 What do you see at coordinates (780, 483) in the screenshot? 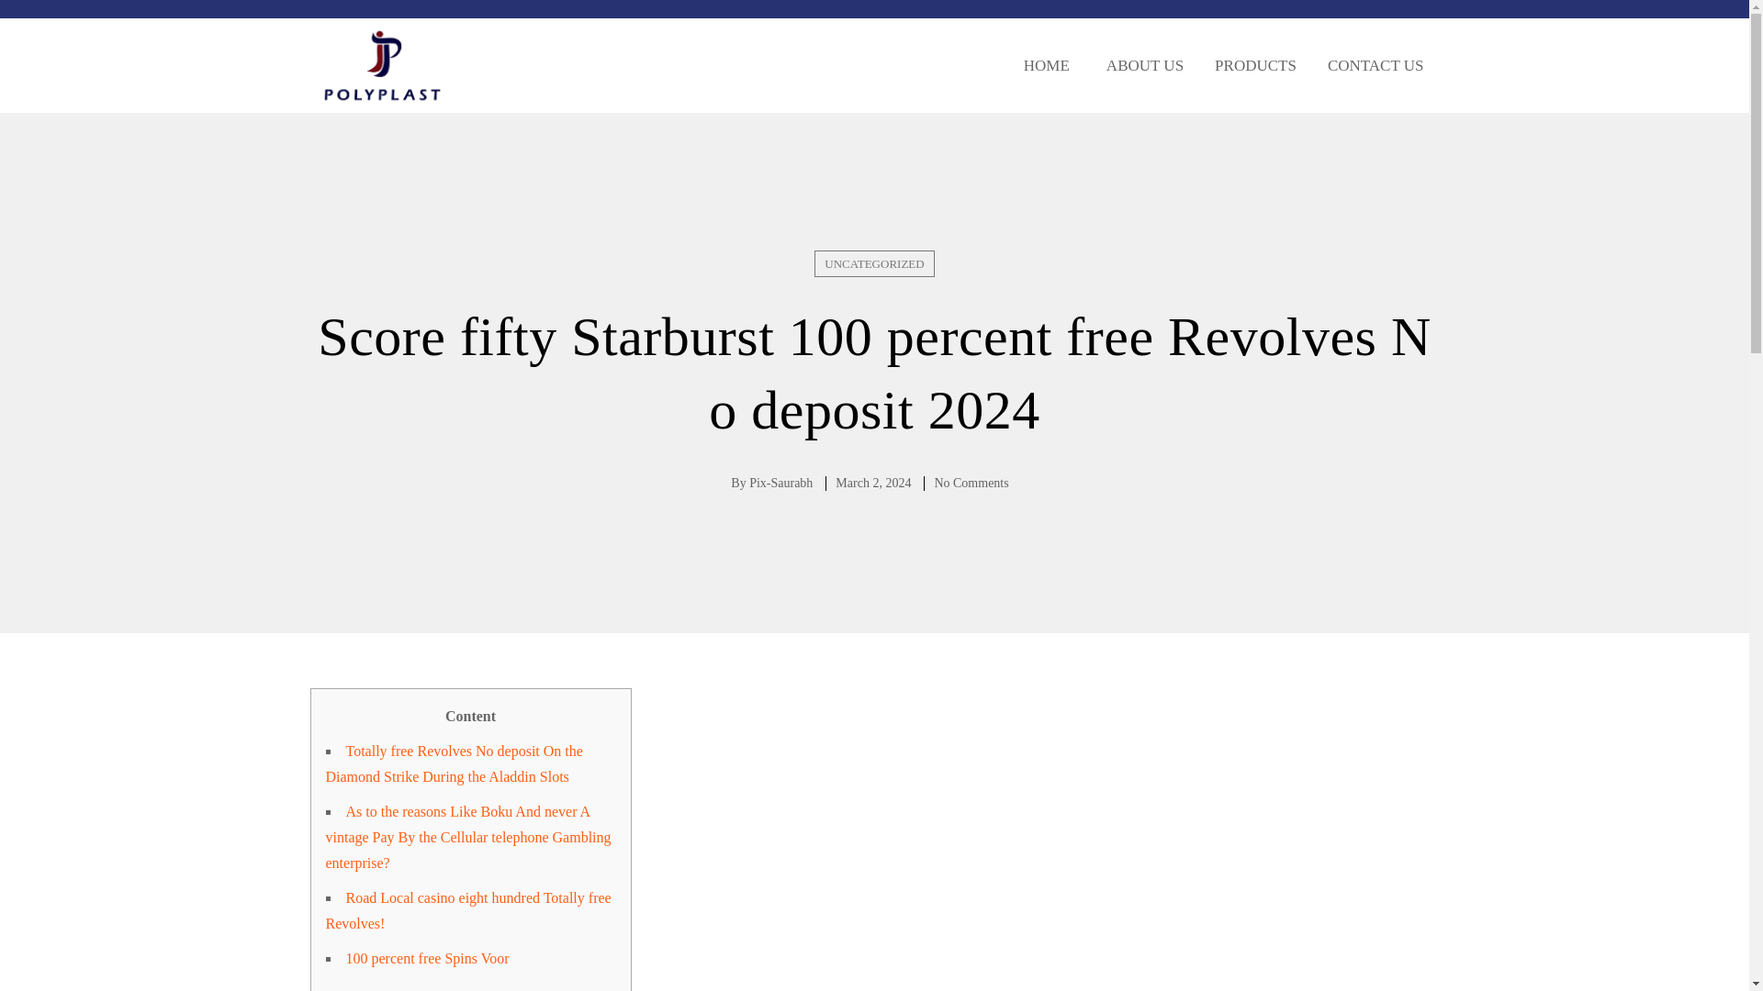
I see `View all posts by pix-saurabh` at bounding box center [780, 483].